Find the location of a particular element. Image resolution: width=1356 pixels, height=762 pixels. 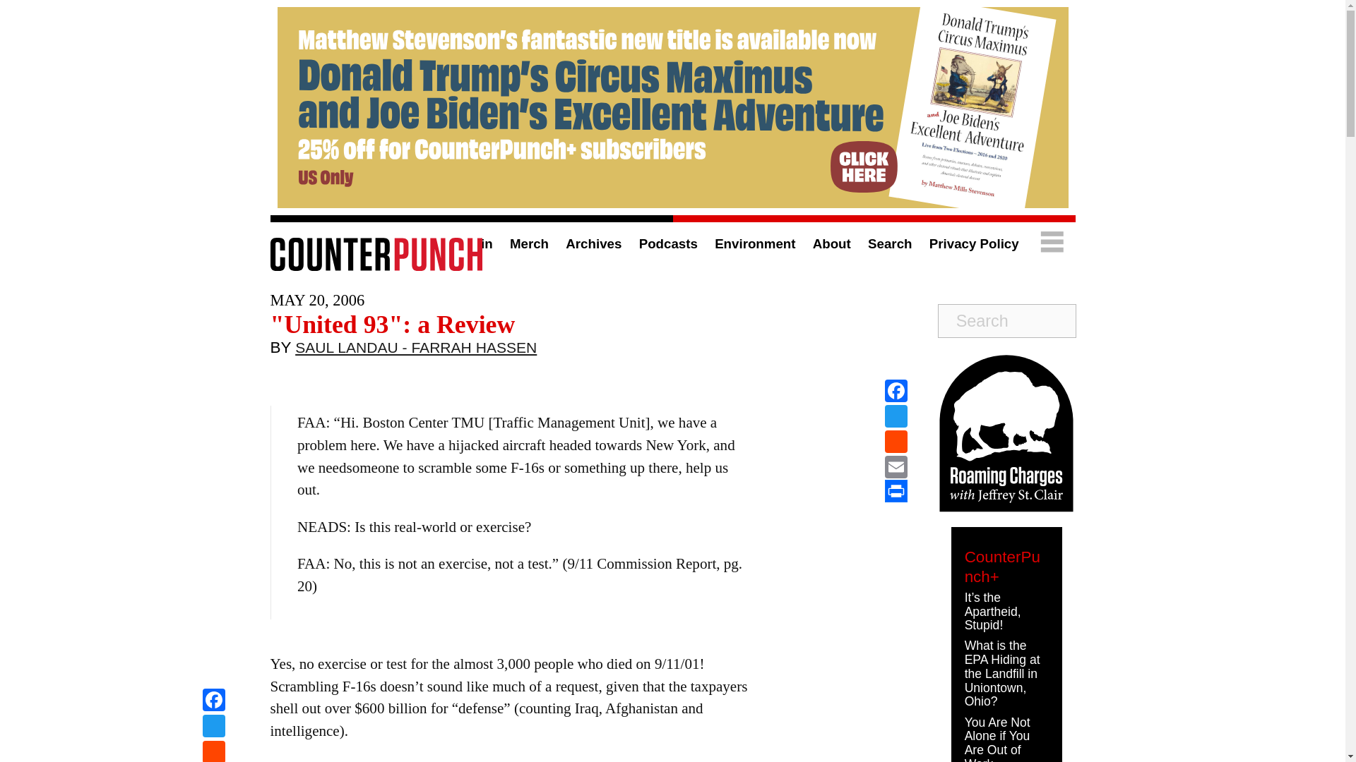

Facebook is located at coordinates (213, 701).